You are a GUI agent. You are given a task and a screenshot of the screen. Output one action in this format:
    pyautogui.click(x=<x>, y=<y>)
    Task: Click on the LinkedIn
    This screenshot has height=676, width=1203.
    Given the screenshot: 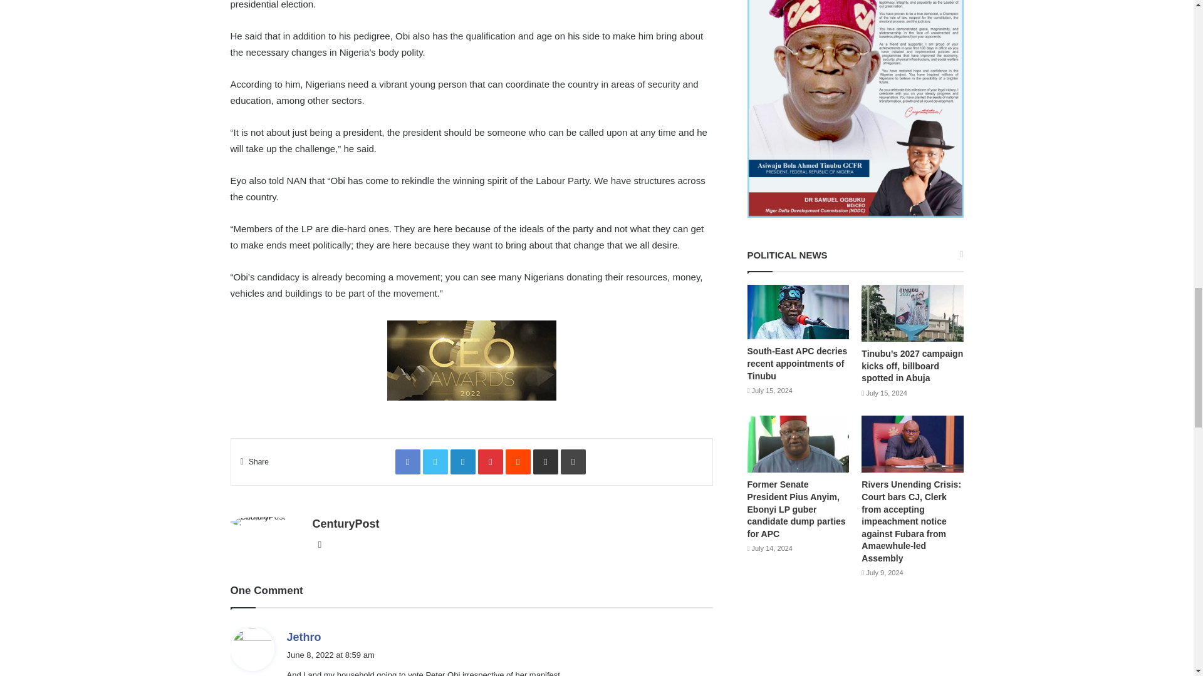 What is the action you would take?
    pyautogui.click(x=462, y=462)
    